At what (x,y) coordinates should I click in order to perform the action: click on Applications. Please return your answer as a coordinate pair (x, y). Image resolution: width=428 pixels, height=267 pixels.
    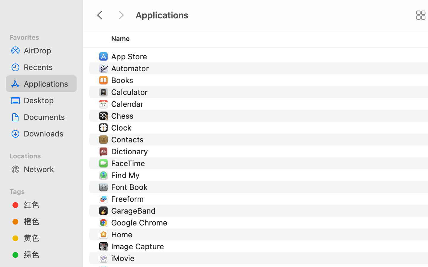
    Looking at the image, I should click on (48, 84).